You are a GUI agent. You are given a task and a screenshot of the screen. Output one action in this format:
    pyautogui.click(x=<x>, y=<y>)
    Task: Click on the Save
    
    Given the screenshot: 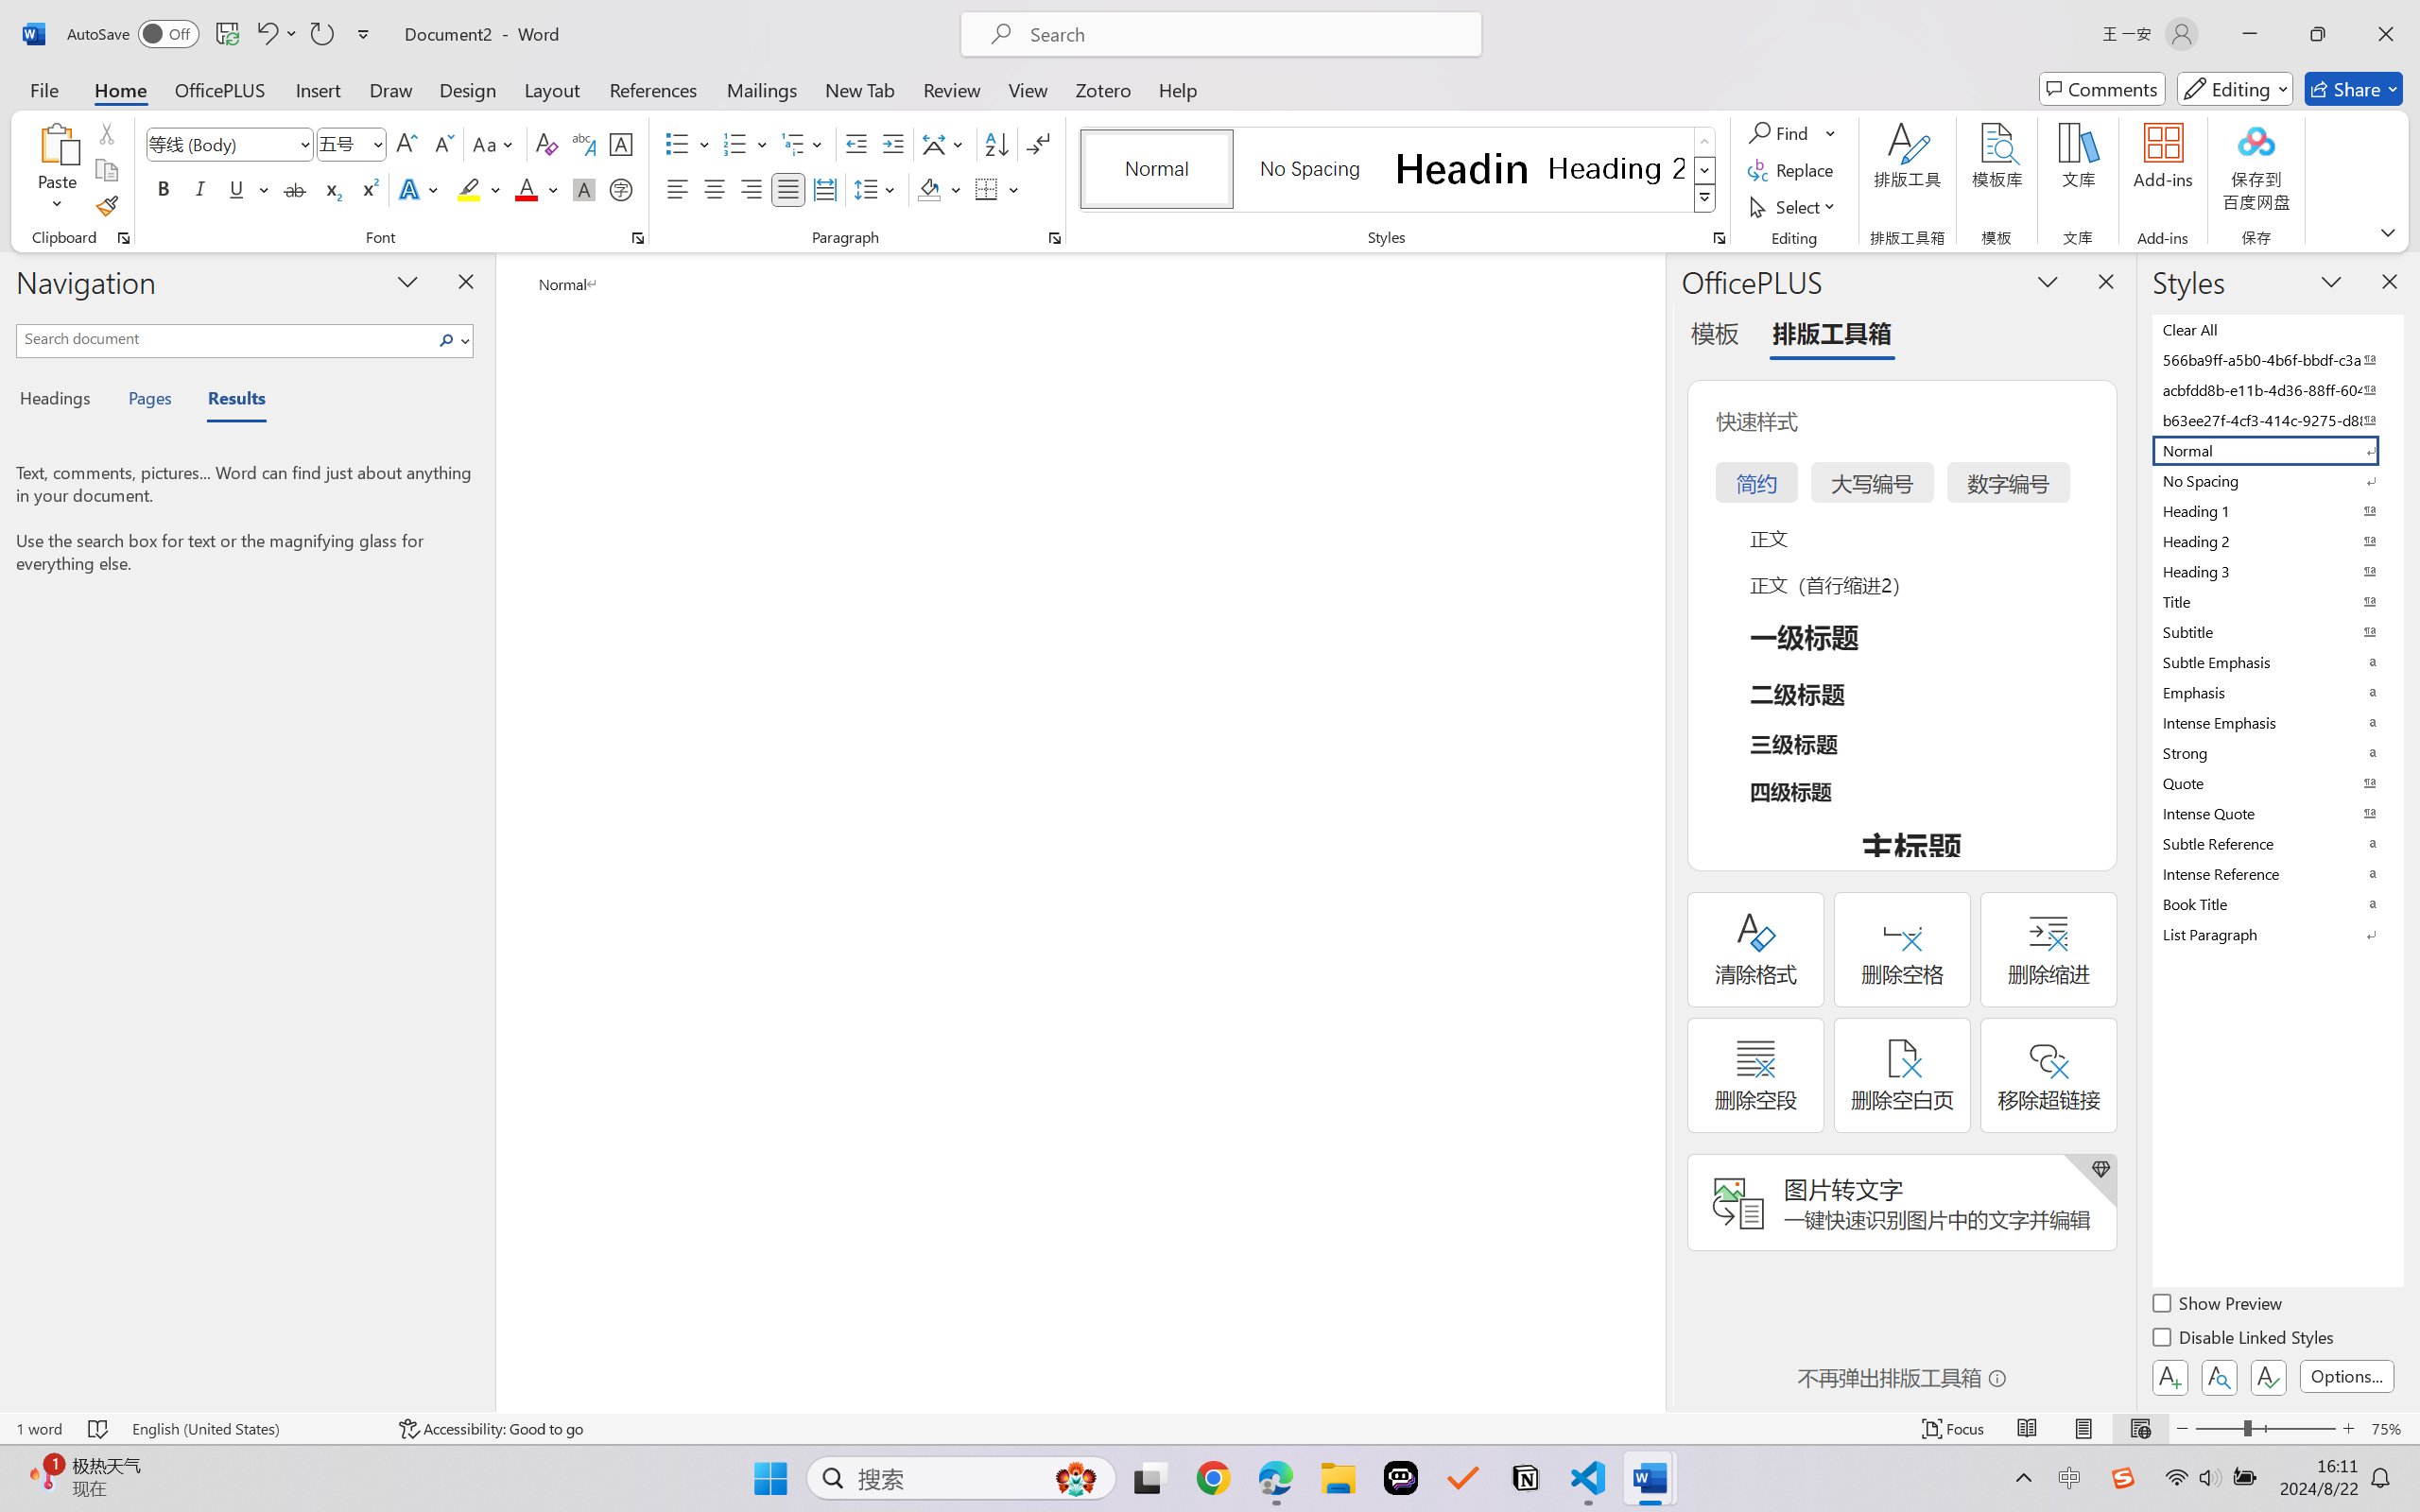 What is the action you would take?
    pyautogui.click(x=227, y=34)
    